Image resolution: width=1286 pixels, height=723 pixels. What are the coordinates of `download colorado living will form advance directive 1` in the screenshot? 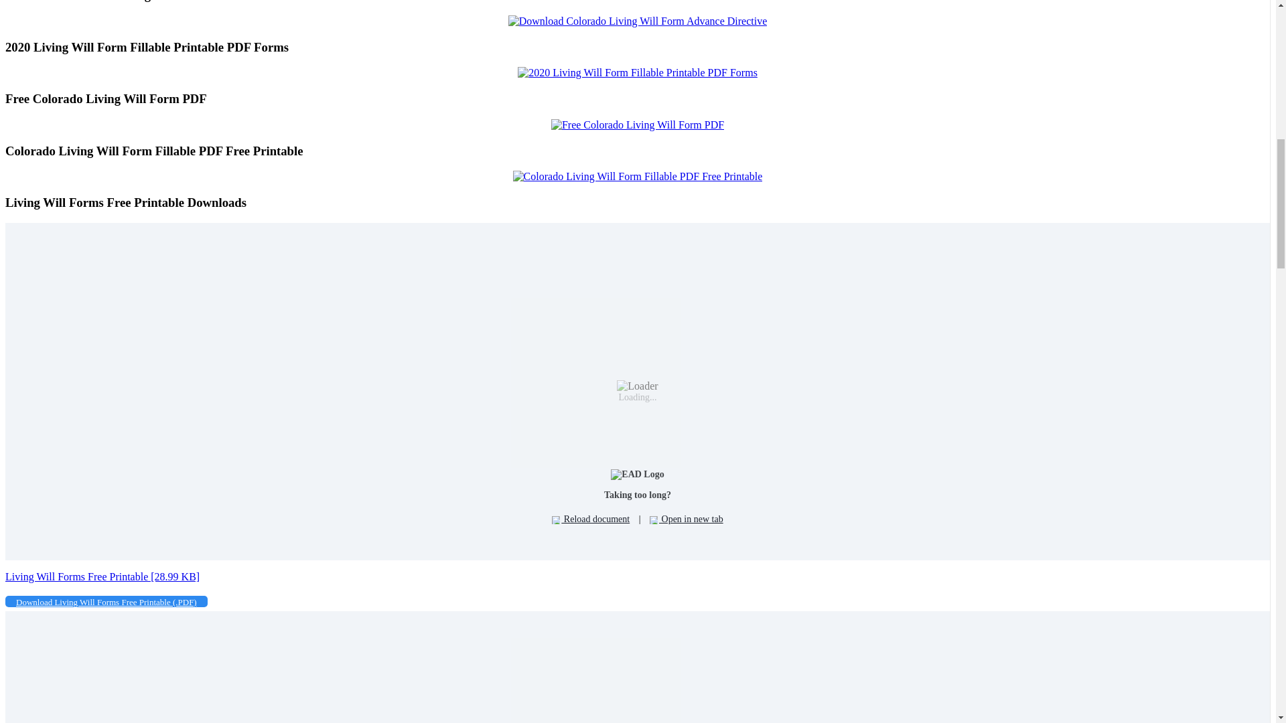 It's located at (638, 21).